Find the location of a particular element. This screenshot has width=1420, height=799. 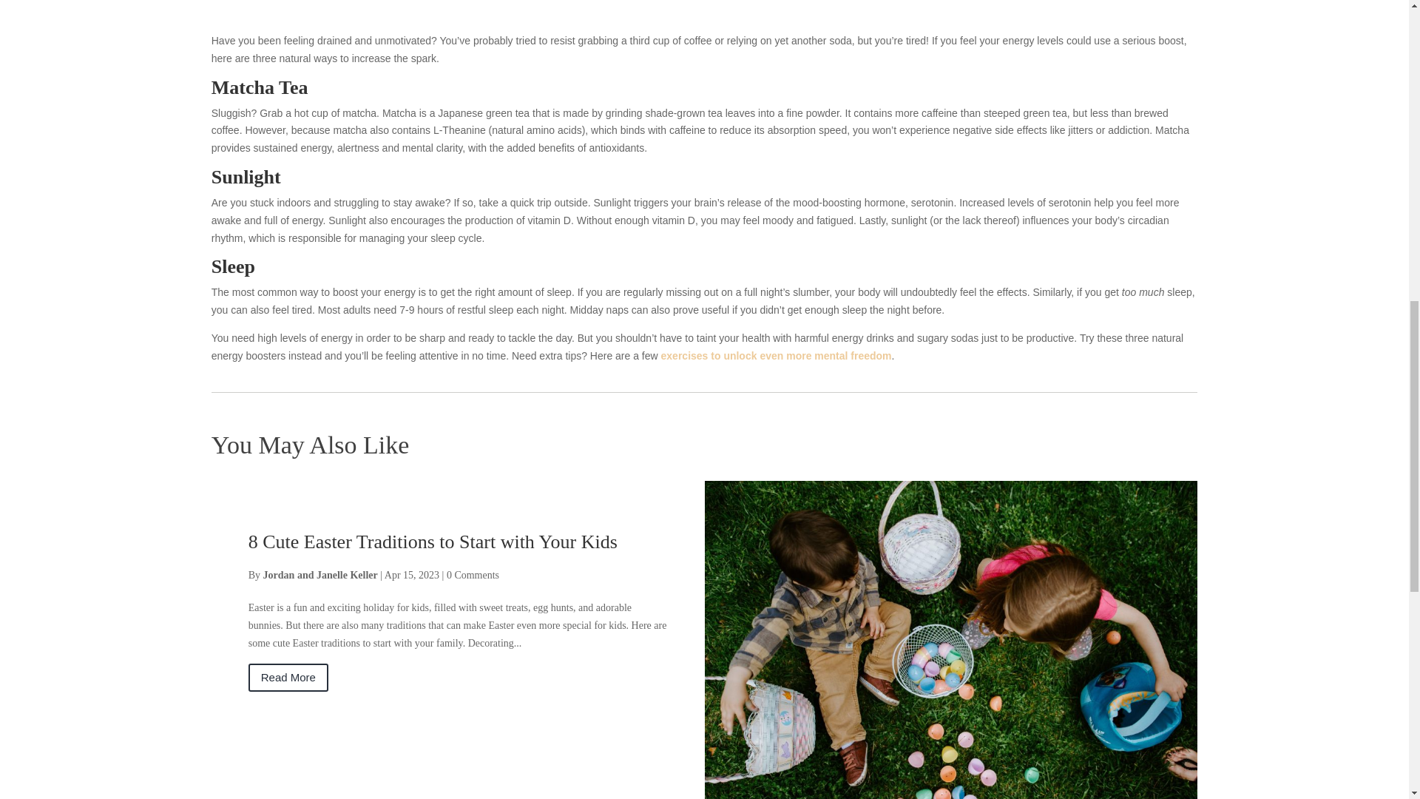

8 Cute Easter Traditions to Start with Your Kids is located at coordinates (433, 542).